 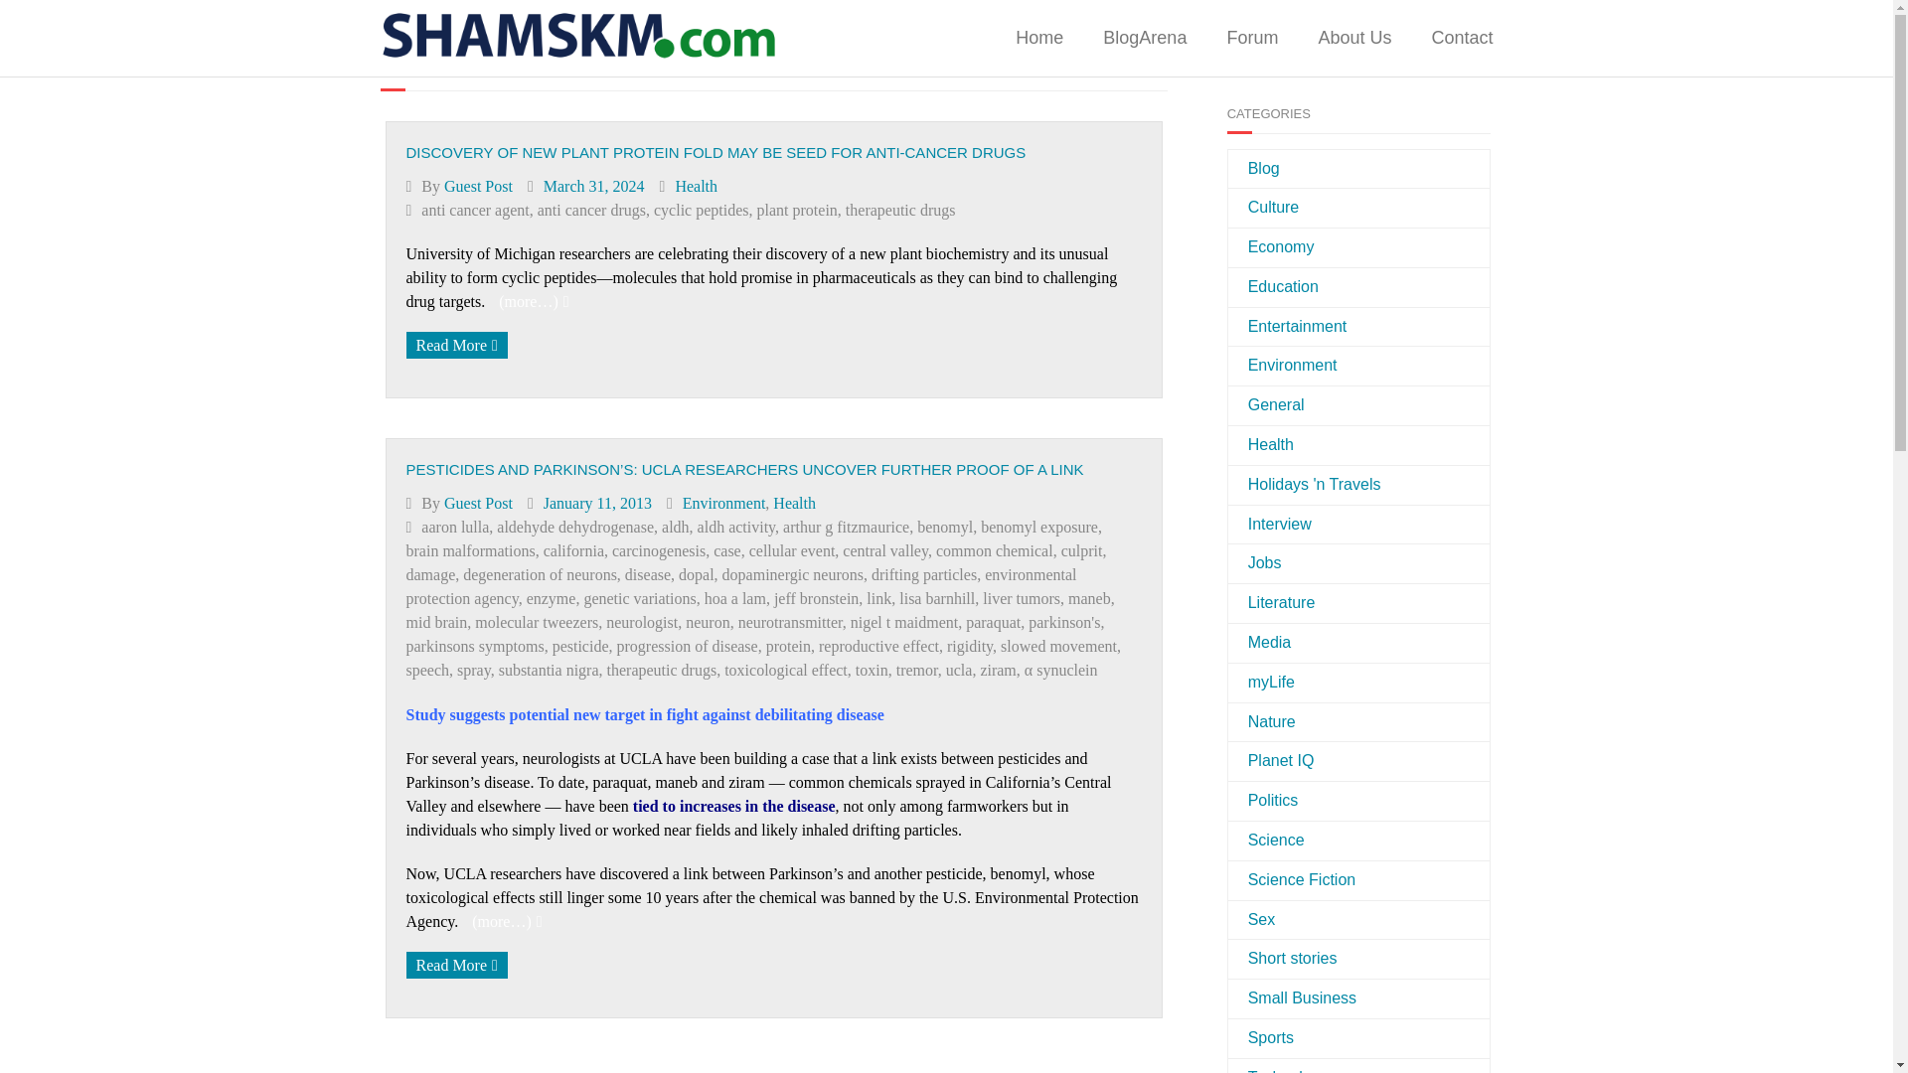 What do you see at coordinates (1251, 38) in the screenshot?
I see `Forum` at bounding box center [1251, 38].